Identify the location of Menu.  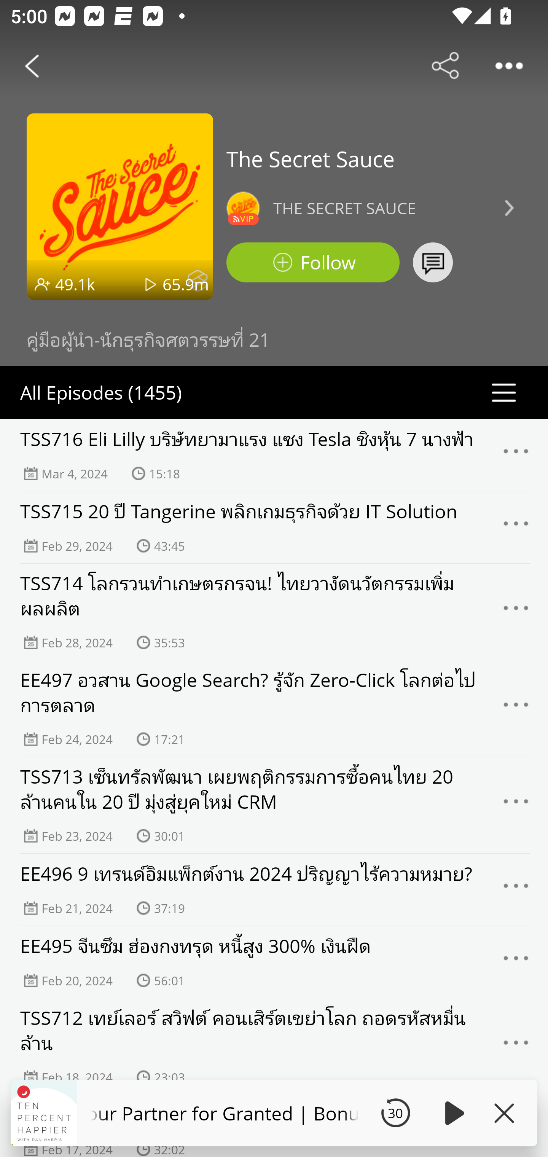
(516, 528).